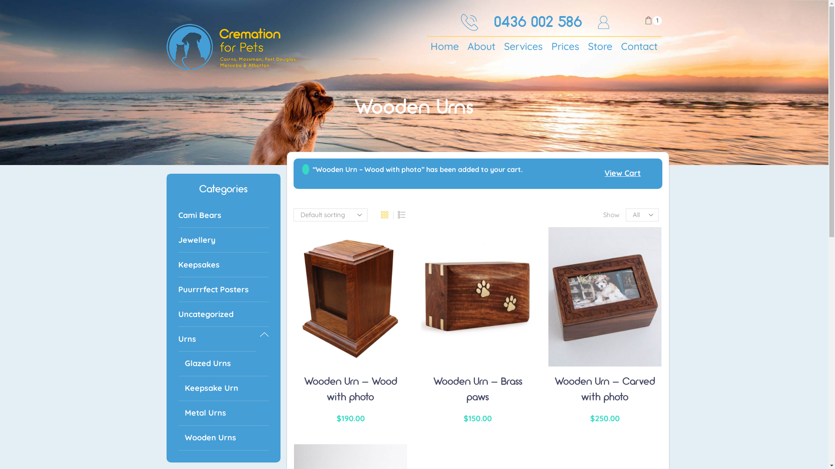 This screenshot has width=835, height=469. I want to click on View Cart, so click(623, 174).